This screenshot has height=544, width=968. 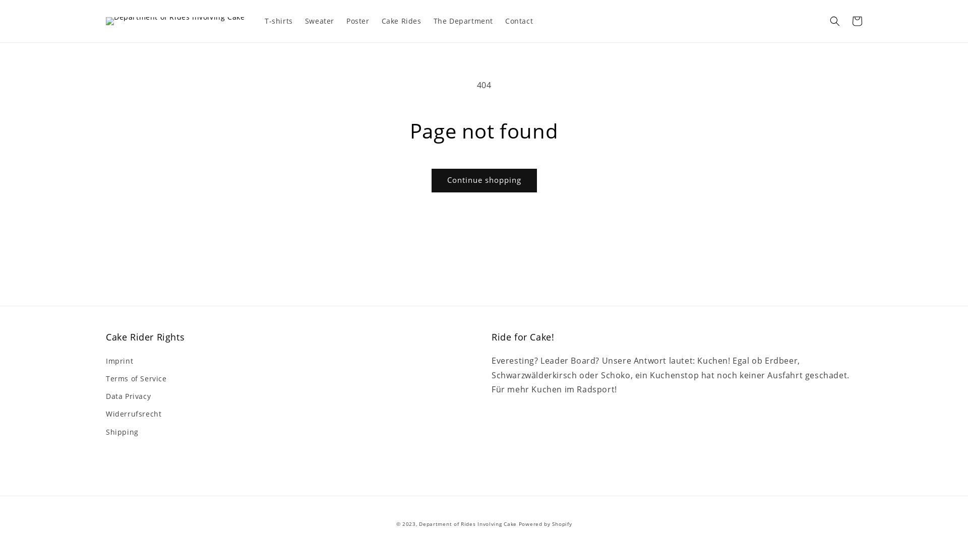 I want to click on Cake Rides, so click(x=401, y=21).